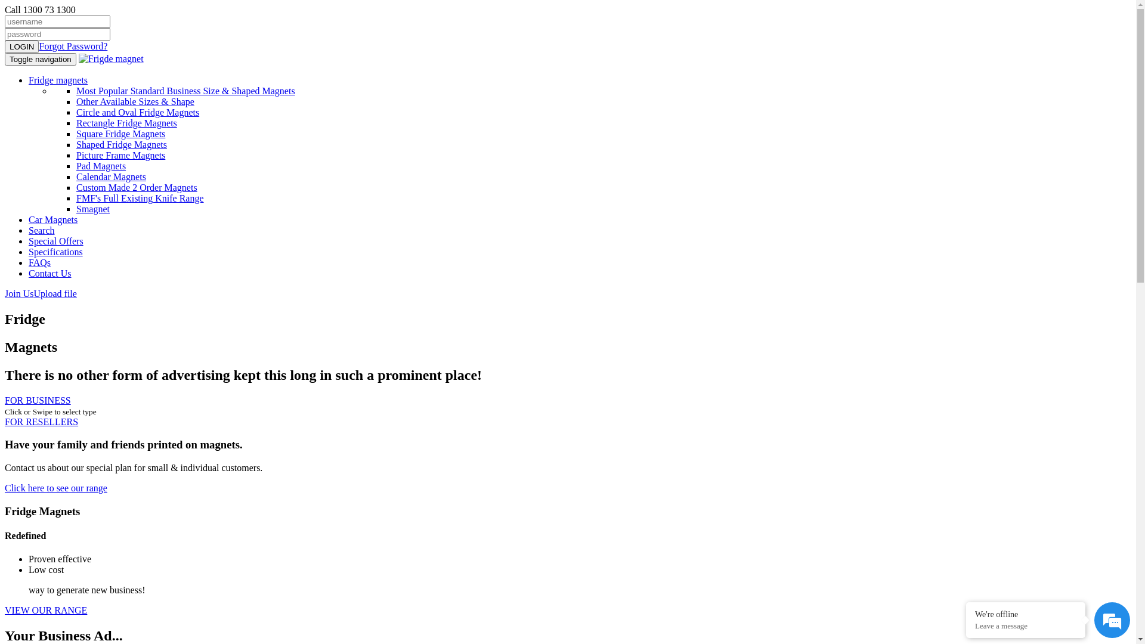 The image size is (1145, 644). Describe the element at coordinates (56, 252) in the screenshot. I see `Specifications` at that location.